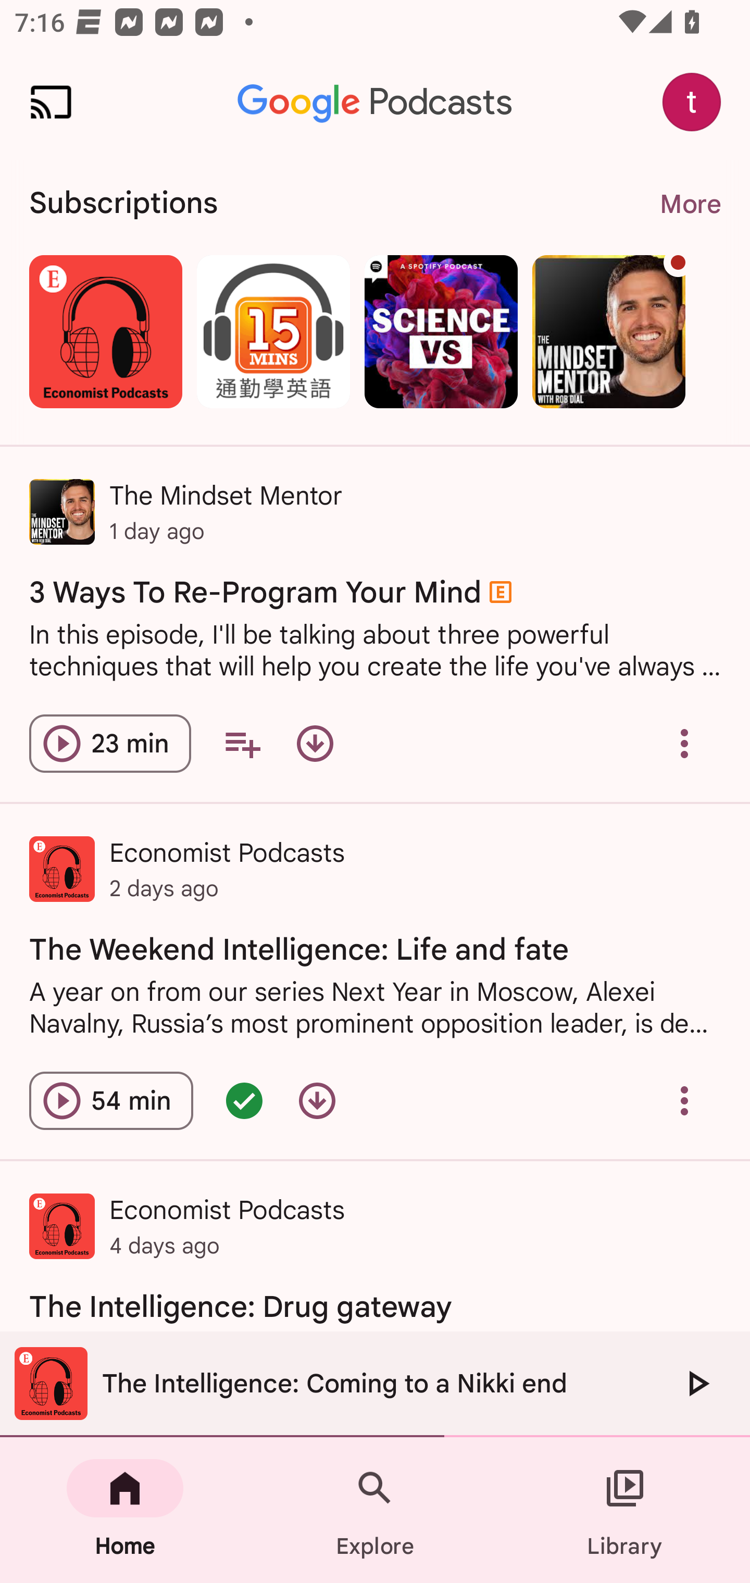  Describe the element at coordinates (273, 331) in the screenshot. I see `通勤學英語 15Mins Today` at that location.